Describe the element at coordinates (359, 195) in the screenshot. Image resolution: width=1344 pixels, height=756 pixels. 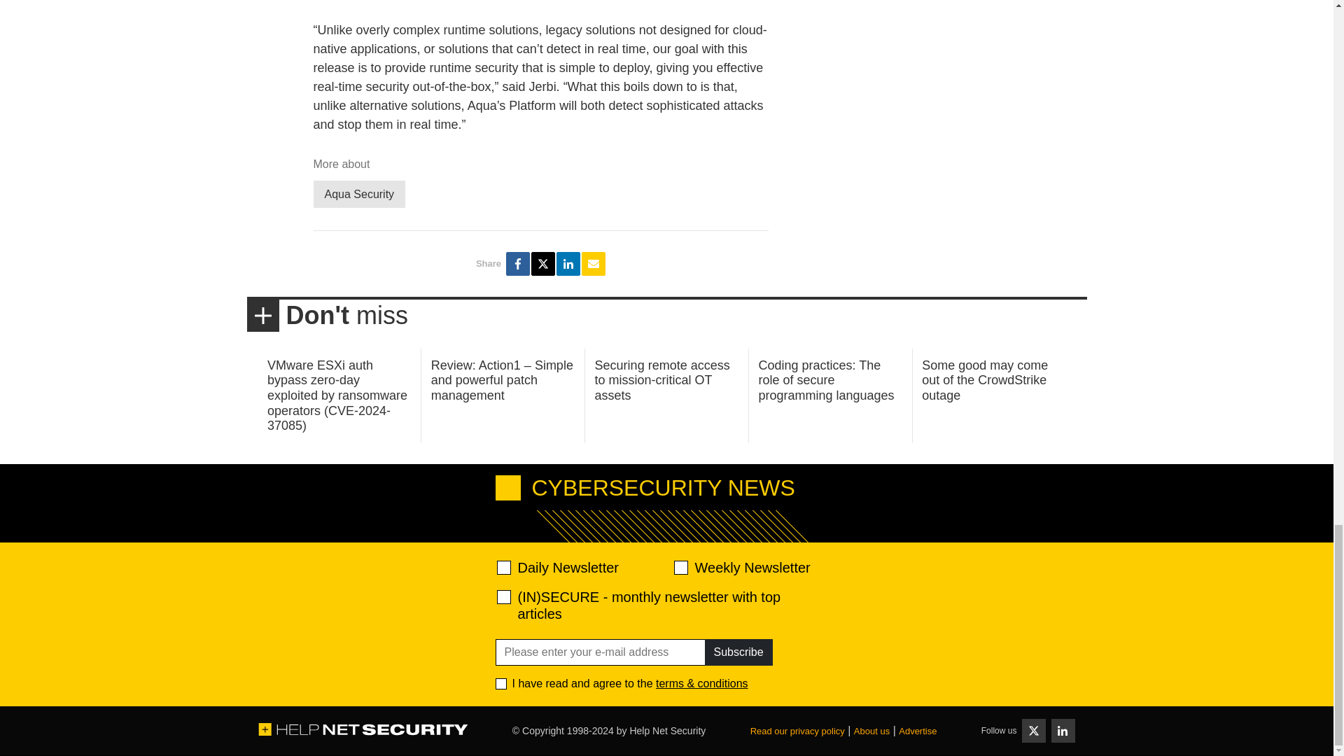
I see `Aqua Security` at that location.